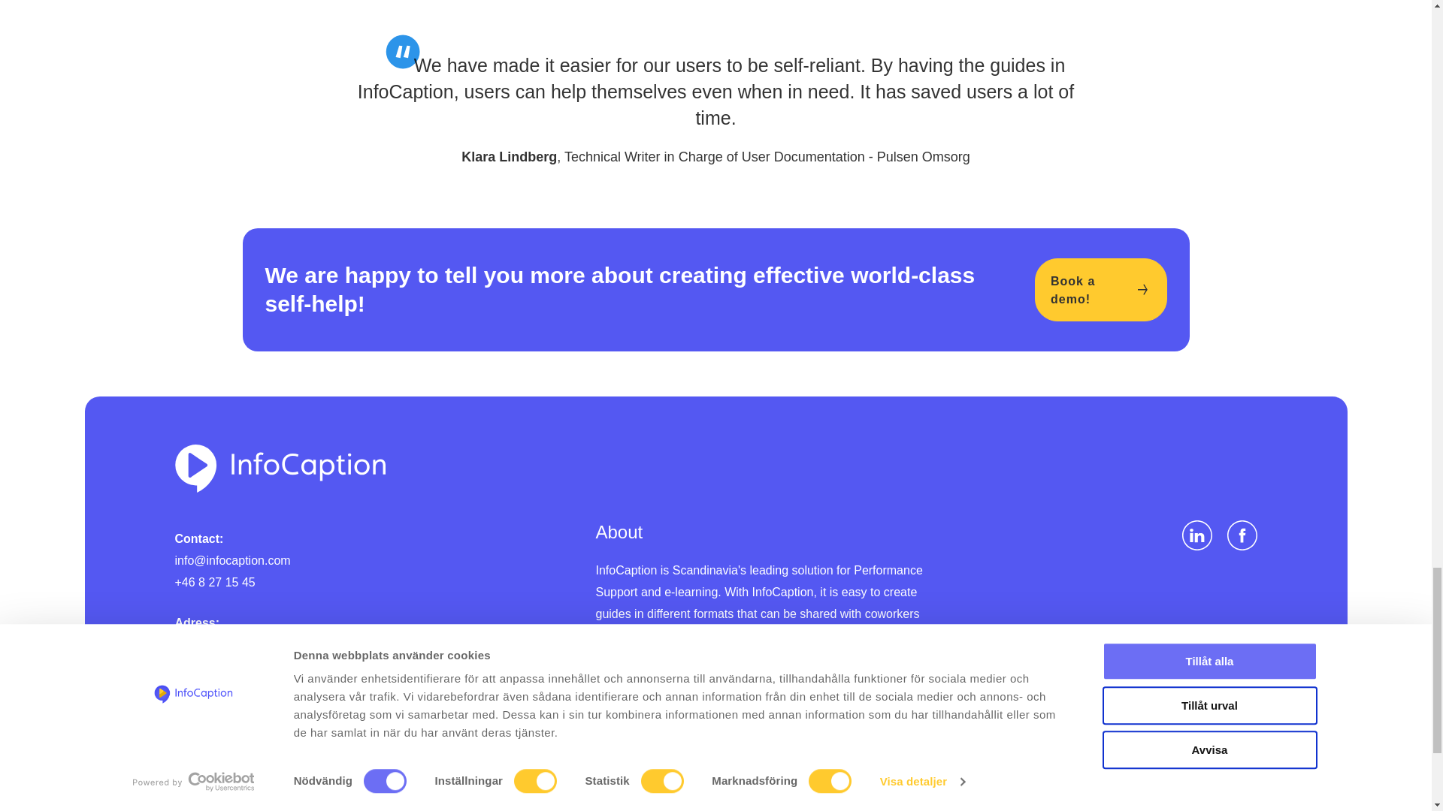 This screenshot has width=1443, height=811. I want to click on Book a demo!, so click(1100, 290).